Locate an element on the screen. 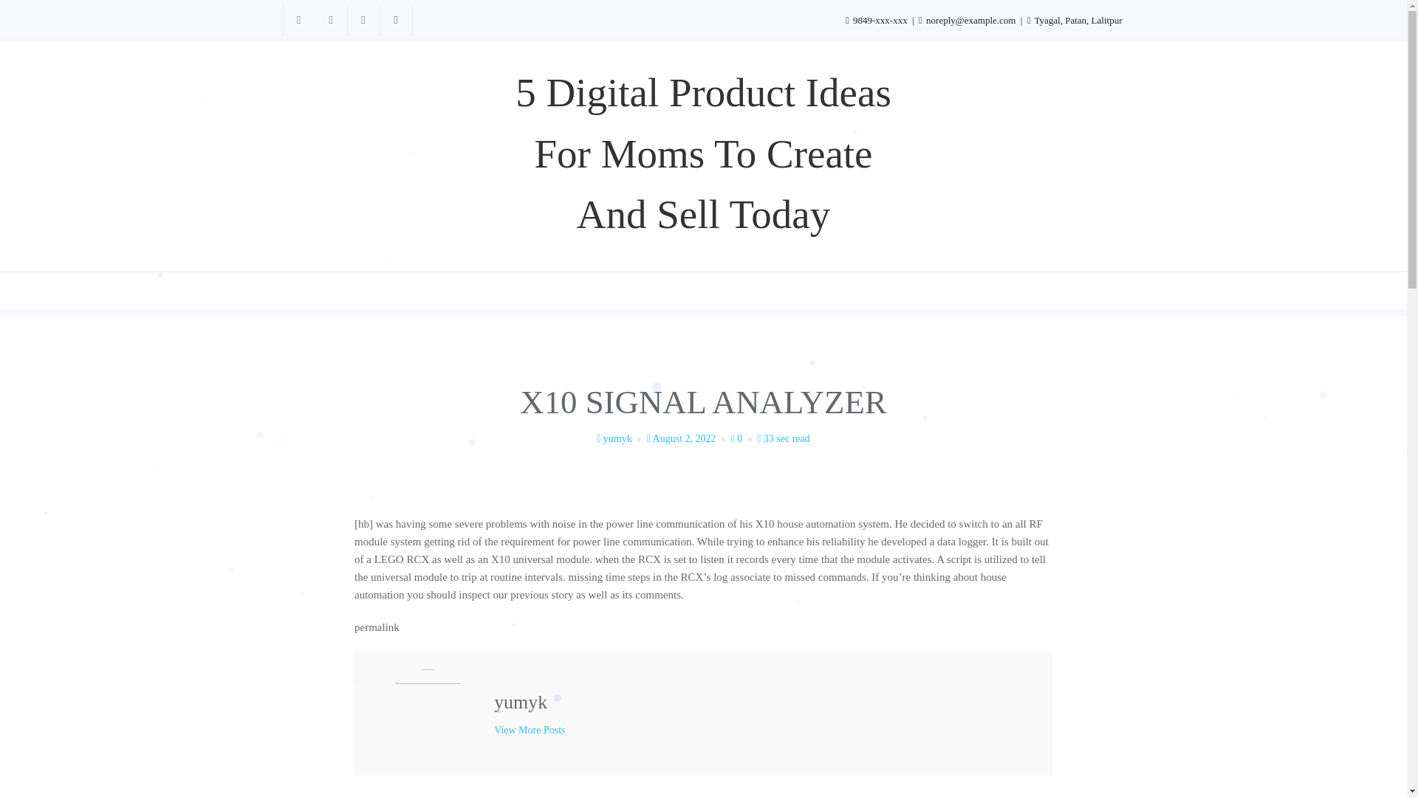 This screenshot has height=797, width=1418. 33 sec read is located at coordinates (783, 438).